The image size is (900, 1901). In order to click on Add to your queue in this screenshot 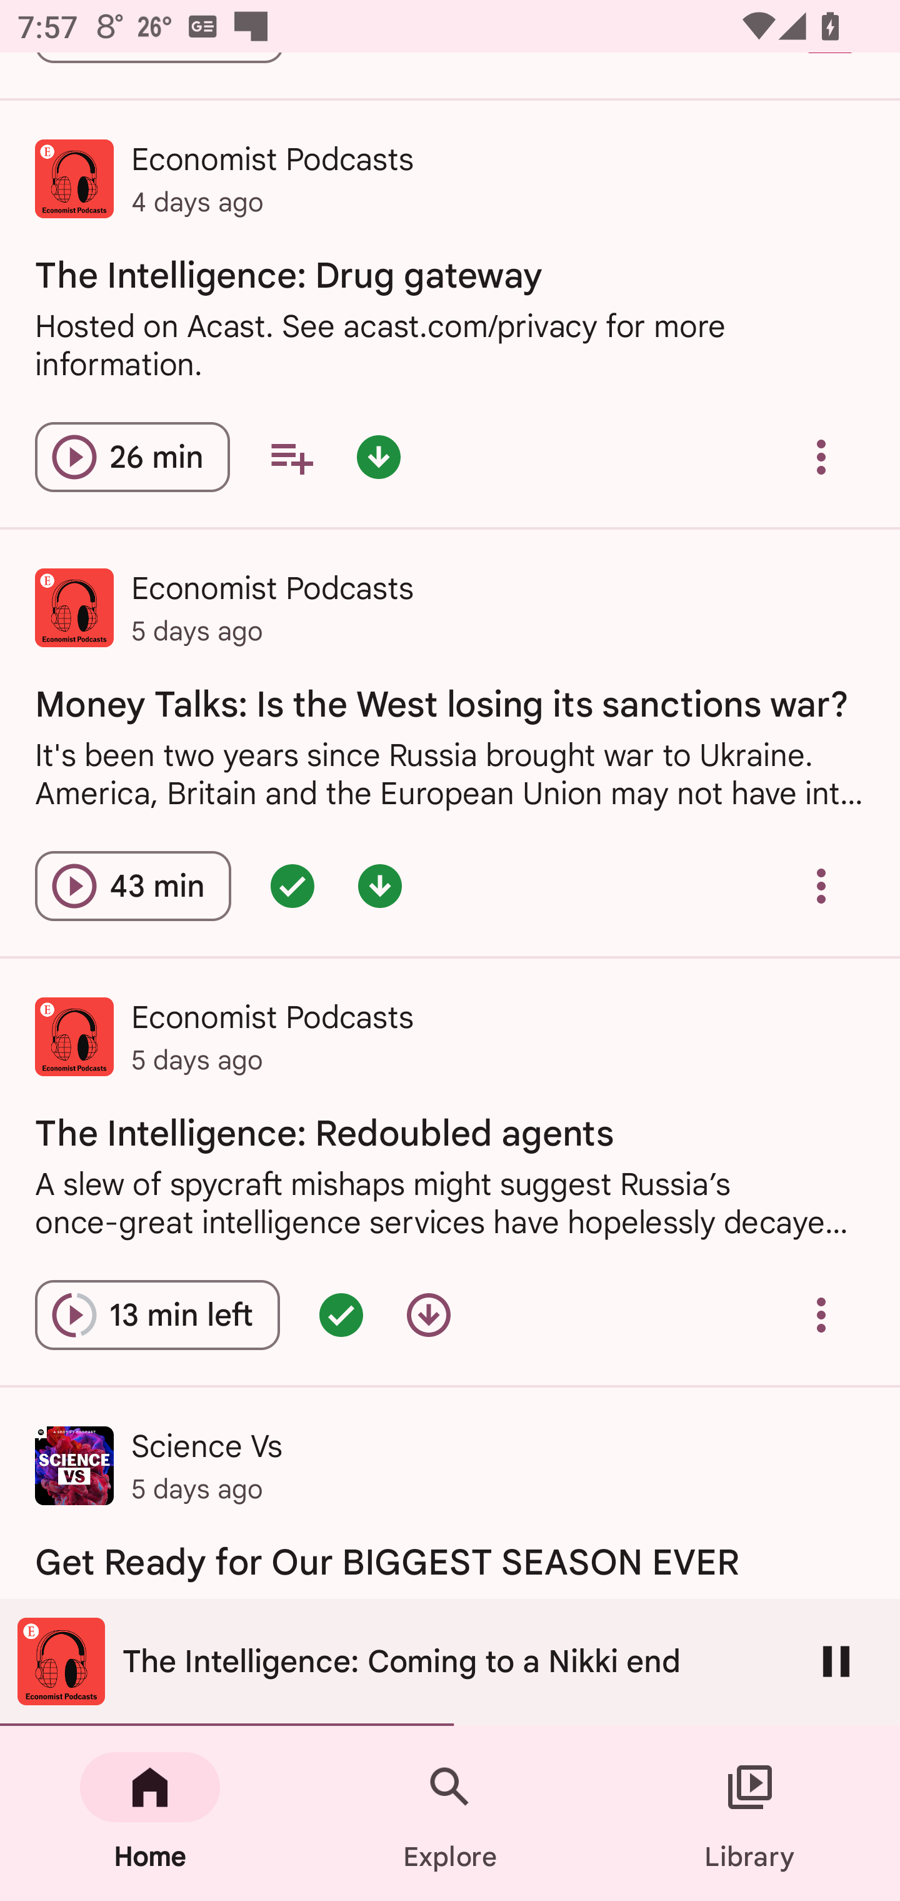, I will do `click(291, 456)`.